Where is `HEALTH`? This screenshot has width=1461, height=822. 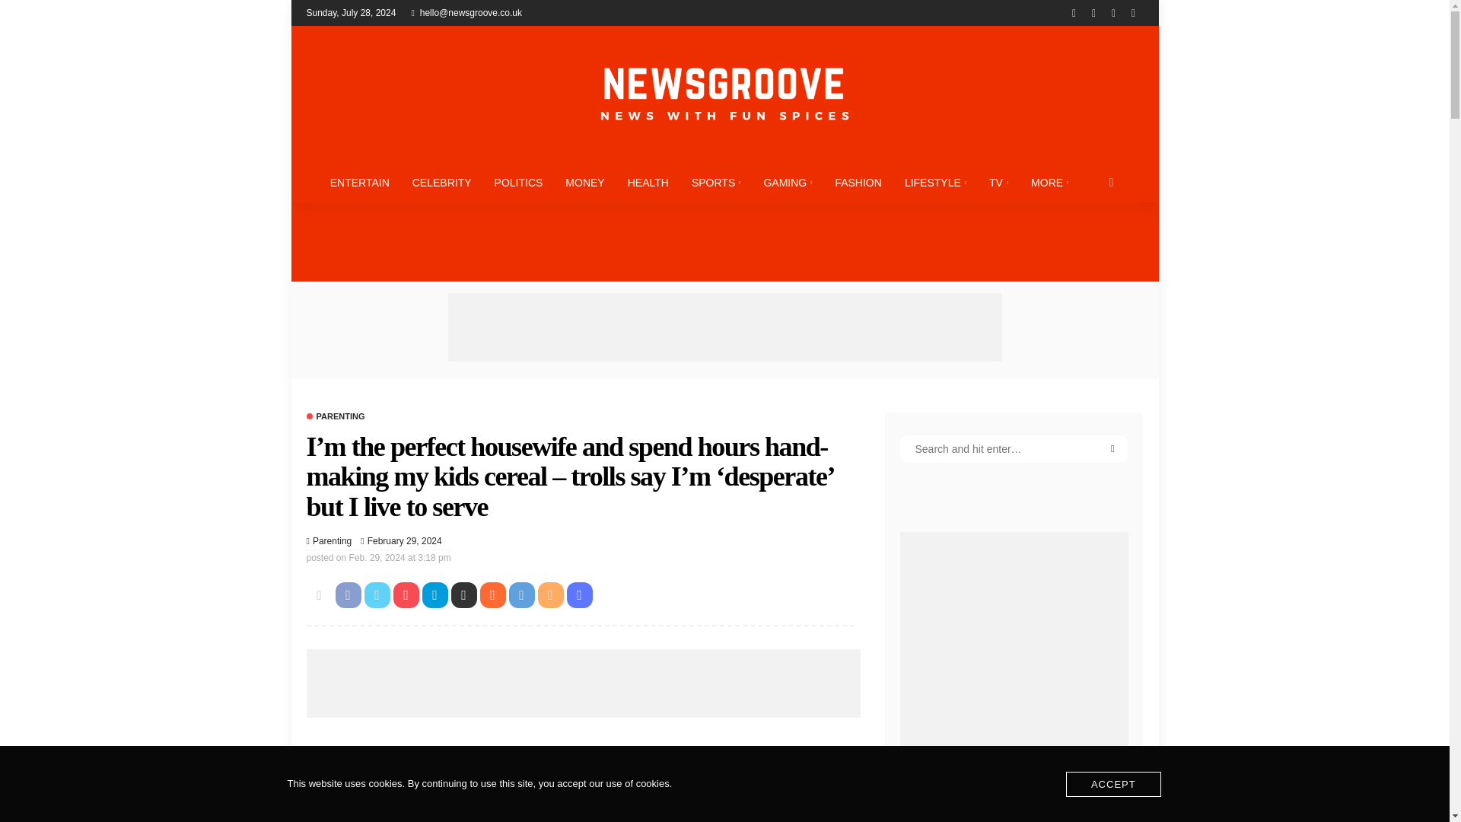 HEALTH is located at coordinates (648, 182).